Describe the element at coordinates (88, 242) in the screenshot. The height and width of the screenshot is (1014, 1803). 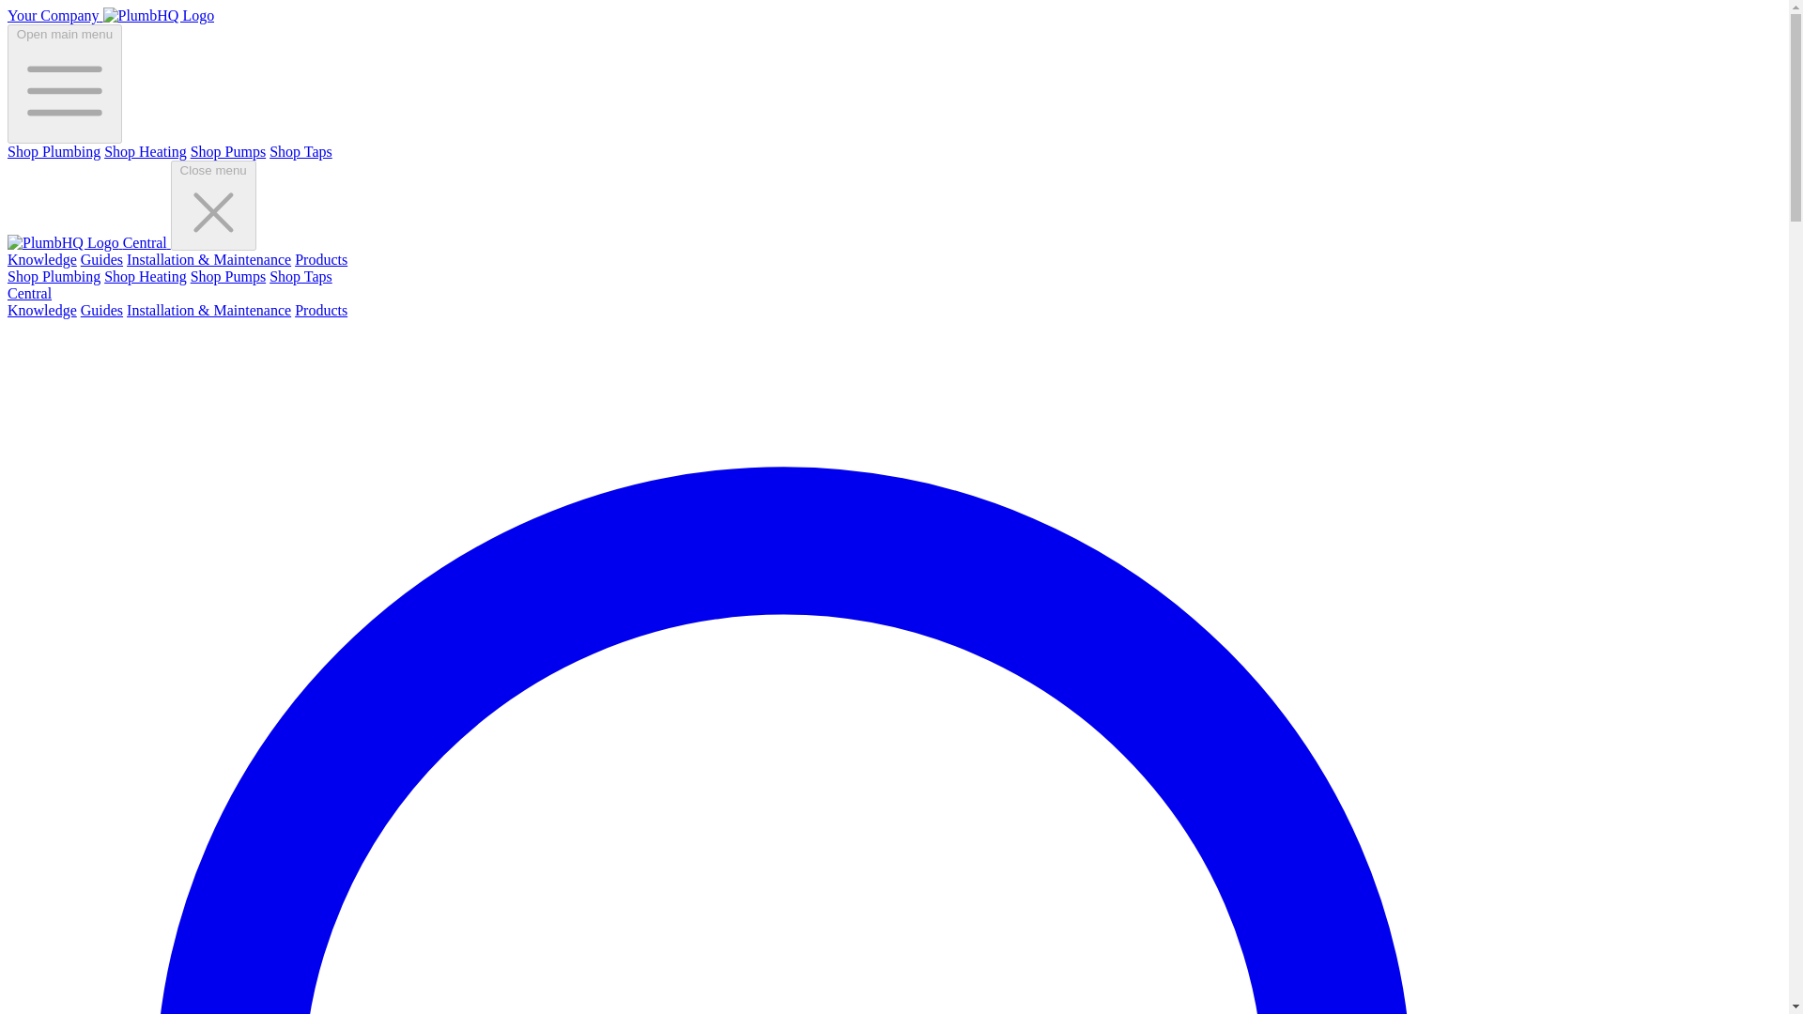
I see `Central` at that location.